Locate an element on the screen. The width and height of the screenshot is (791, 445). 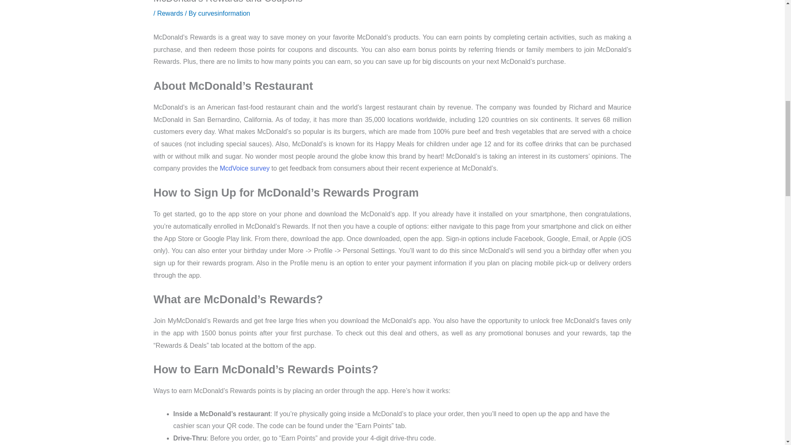
Rewards is located at coordinates (170, 13).